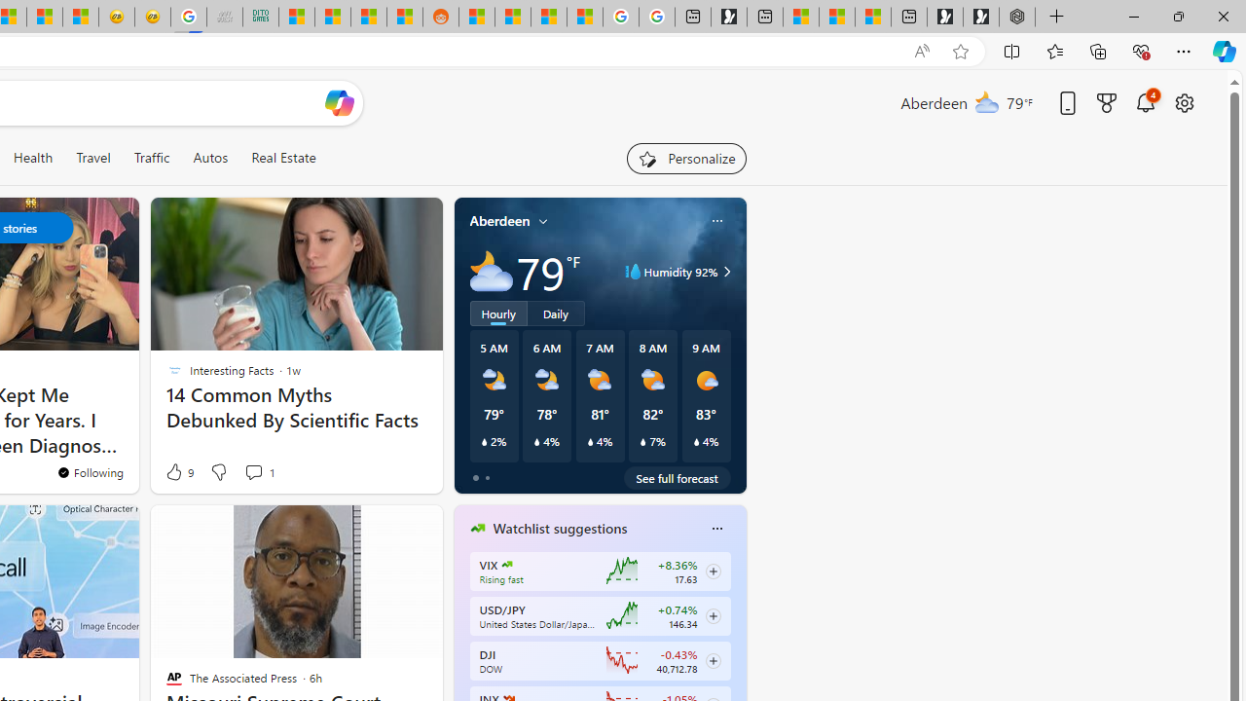  Describe the element at coordinates (179, 471) in the screenshot. I see `9 Like` at that location.